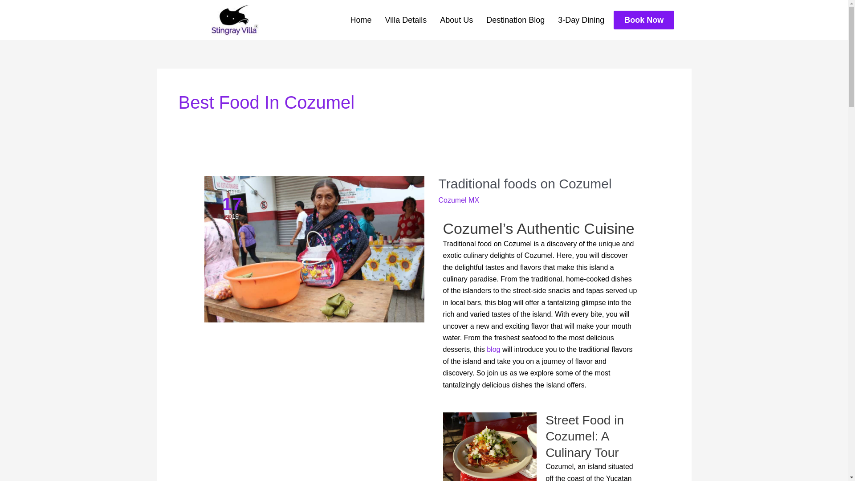 This screenshot has height=481, width=855. I want to click on Destination Blog, so click(516, 20).